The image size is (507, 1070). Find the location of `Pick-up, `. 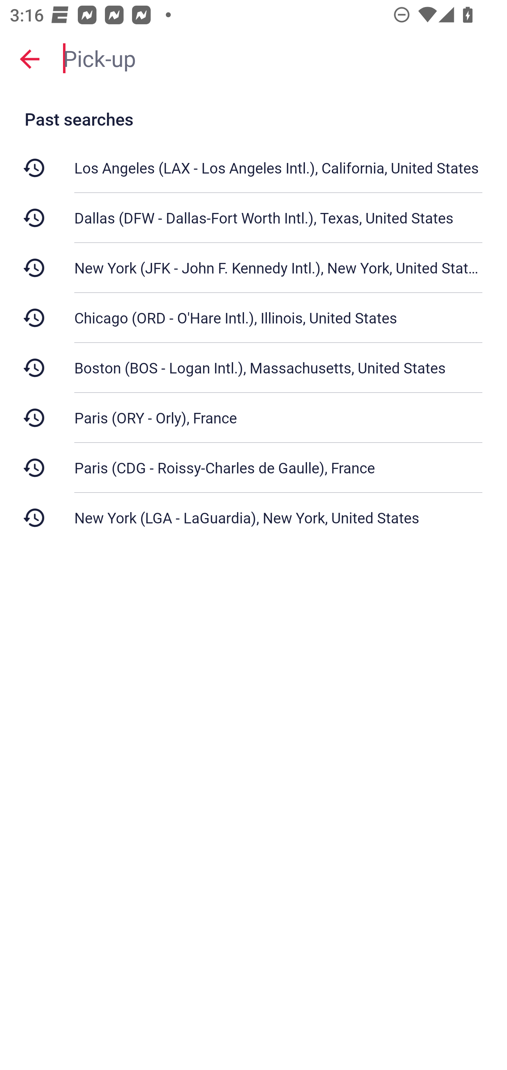

Pick-up,  is located at coordinates (278, 58).